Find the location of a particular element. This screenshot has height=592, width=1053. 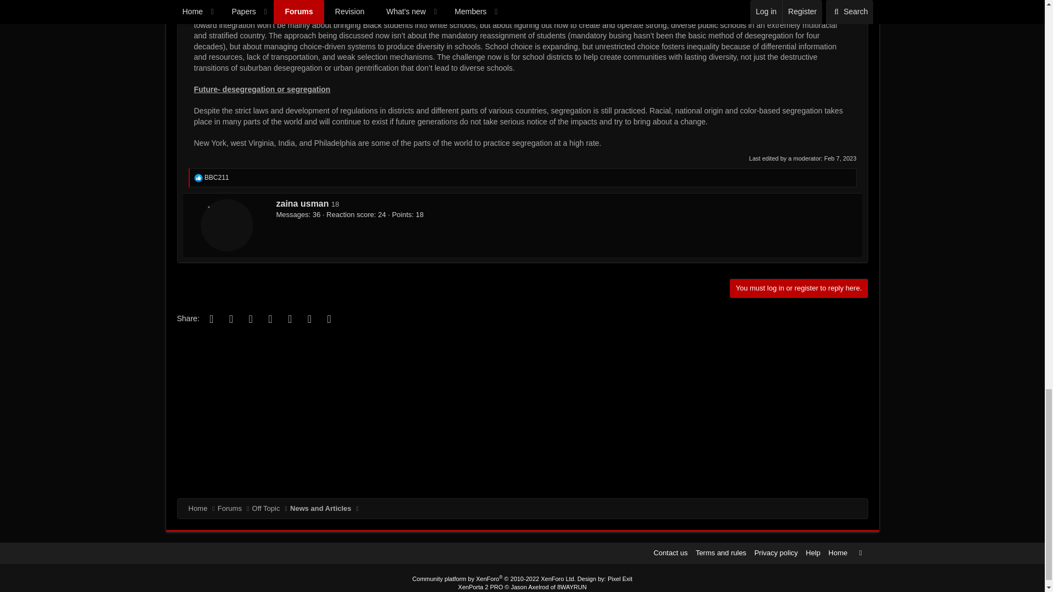

Feb 7, 2023 at 10:07 PM is located at coordinates (840, 158).